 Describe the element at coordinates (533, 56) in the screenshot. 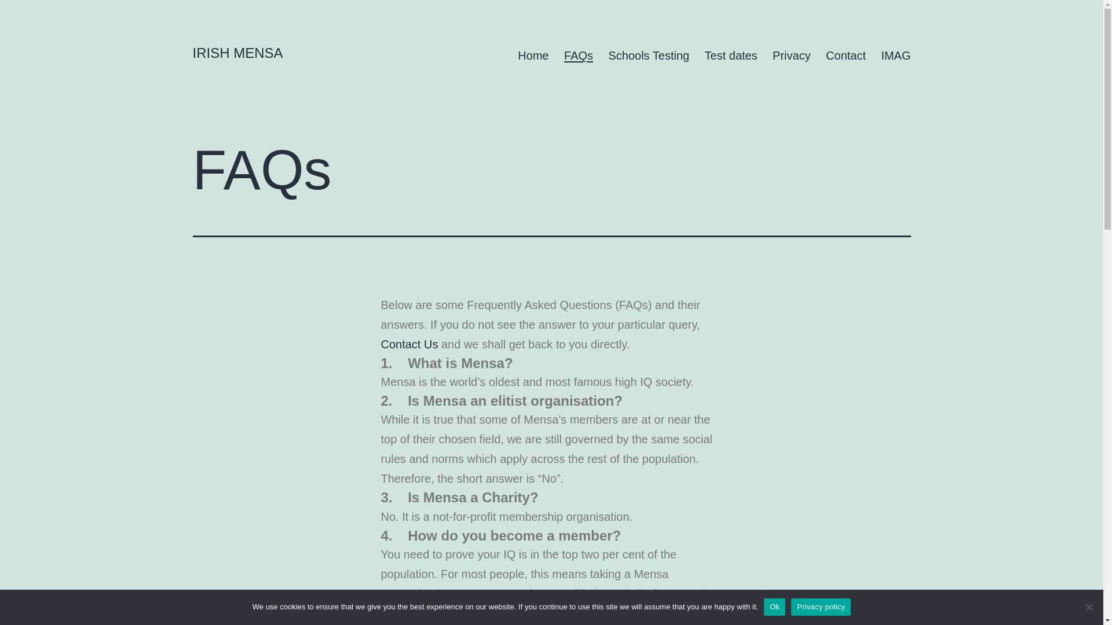

I see `Home` at that location.